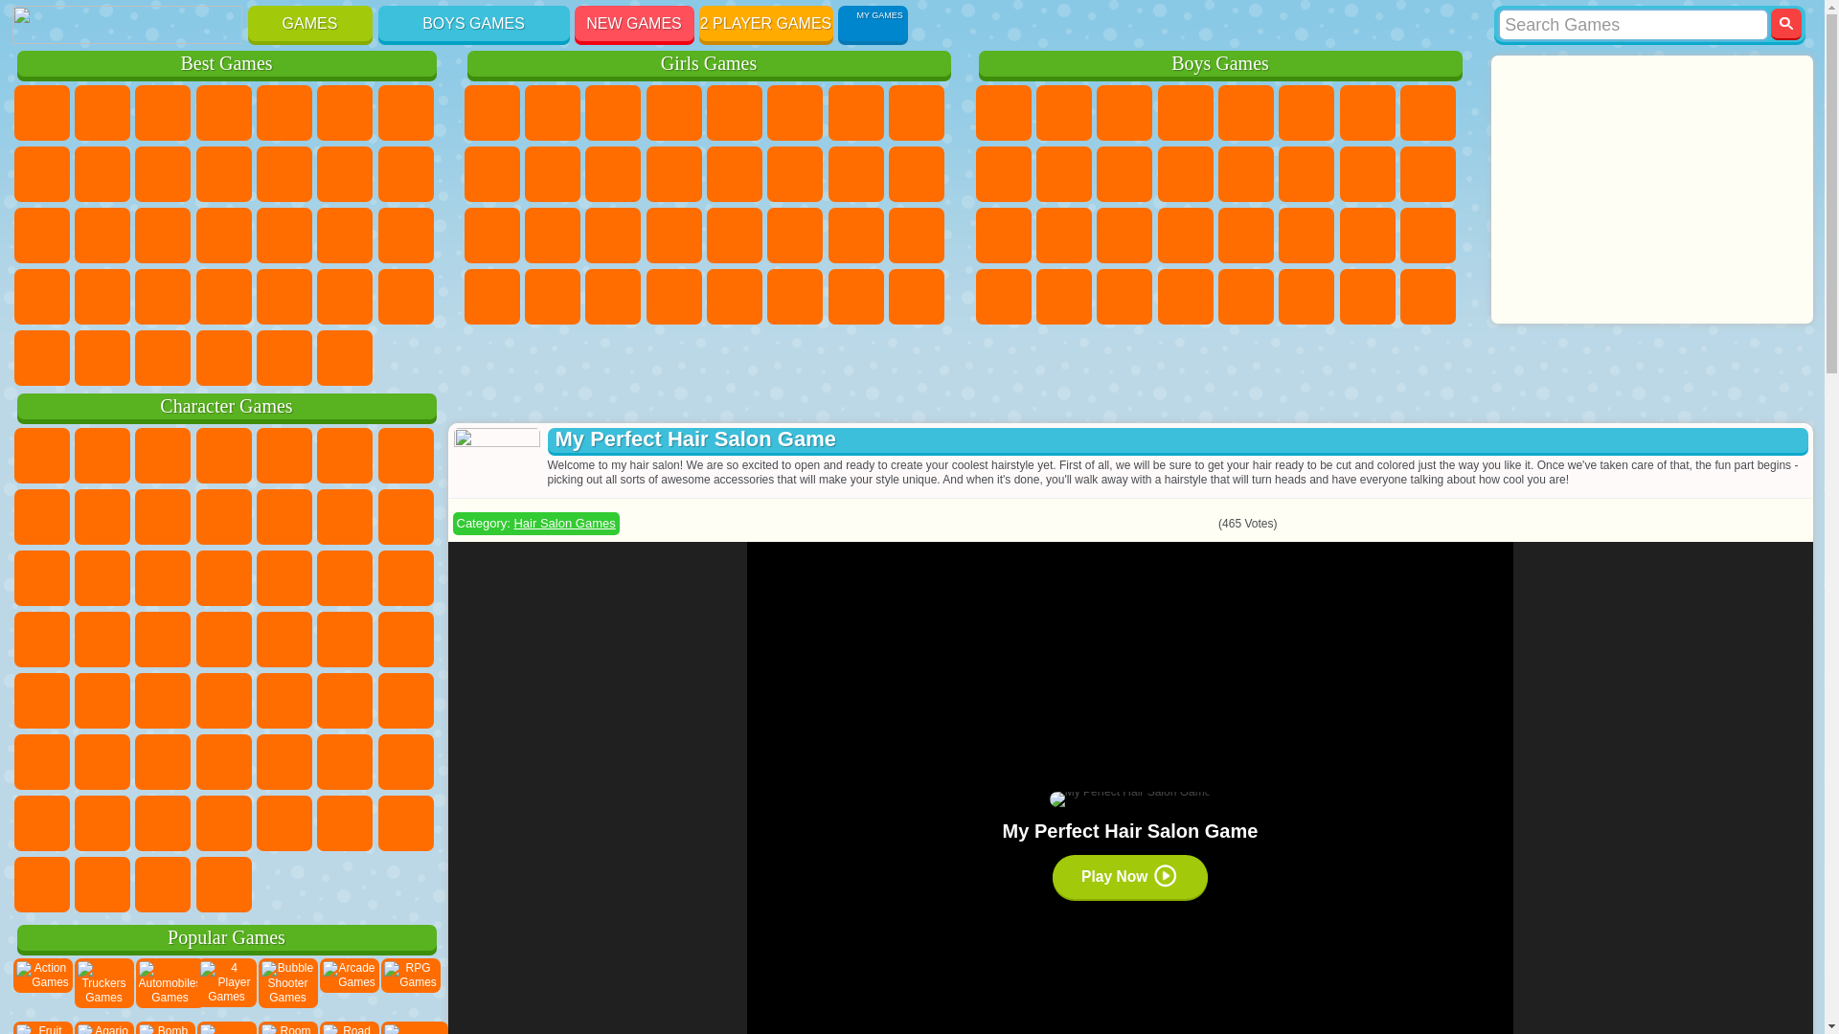  I want to click on Stickman, so click(1124, 174).